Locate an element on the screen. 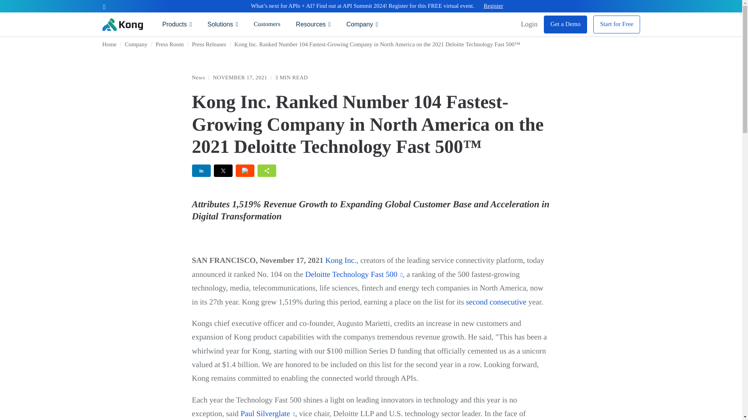 The image size is (748, 420). Register is located at coordinates (494, 6).